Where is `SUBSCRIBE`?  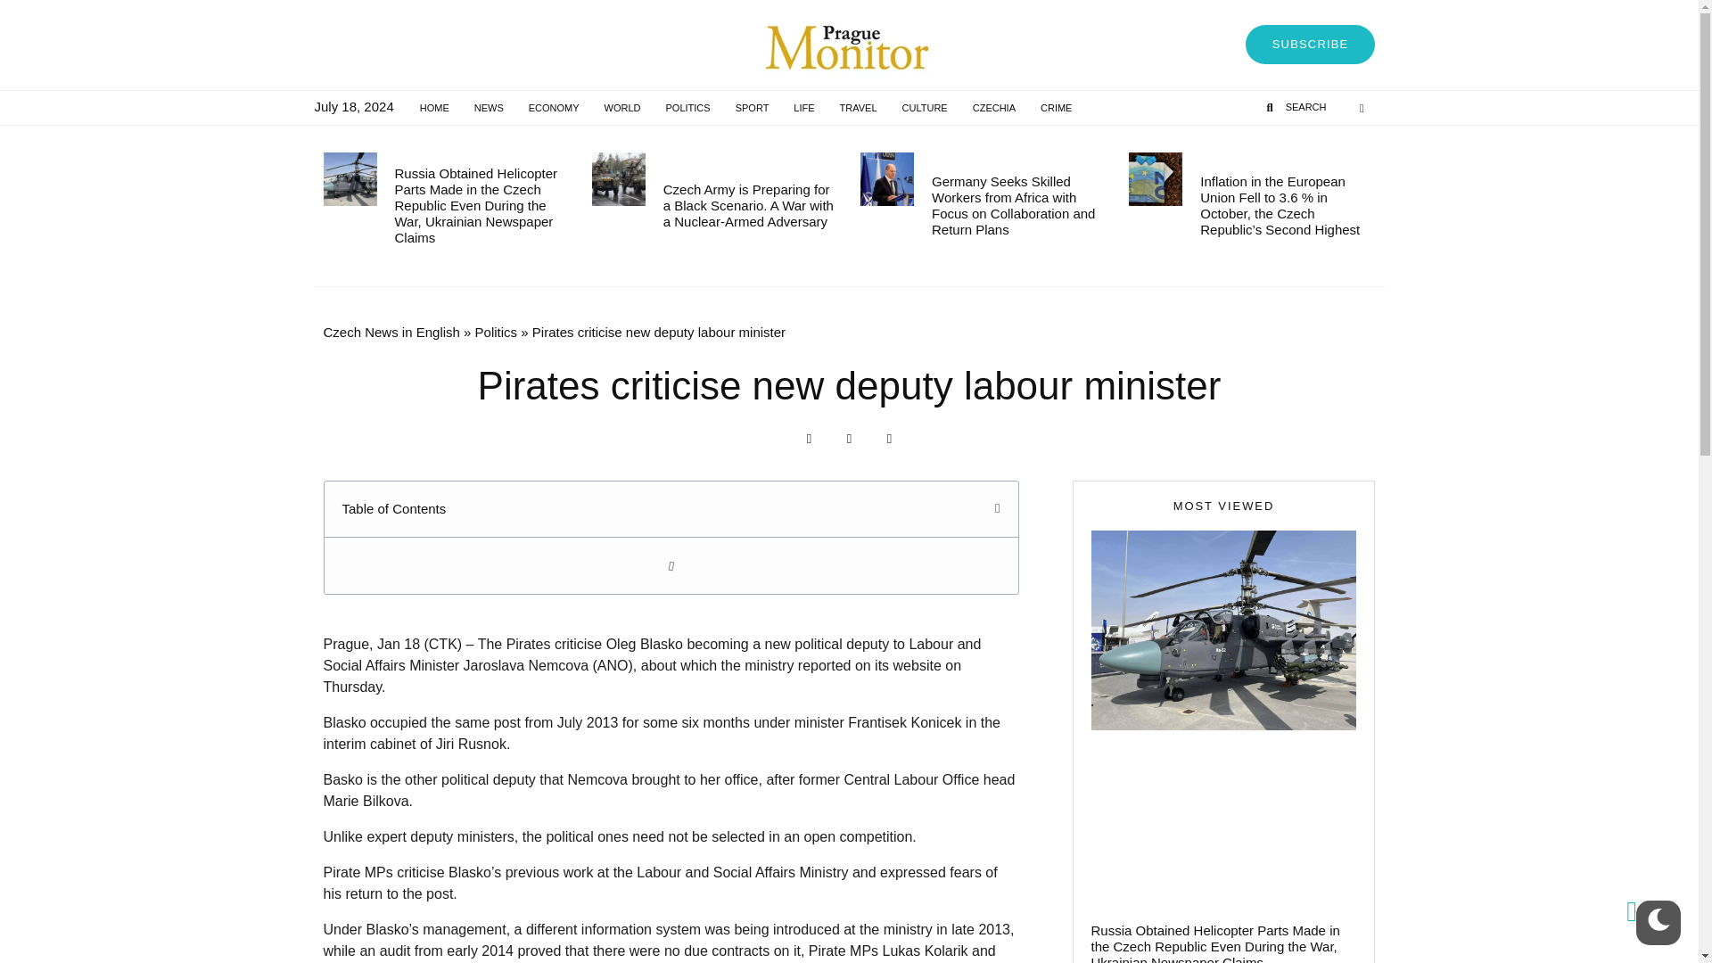
SUBSCRIBE is located at coordinates (1311, 45).